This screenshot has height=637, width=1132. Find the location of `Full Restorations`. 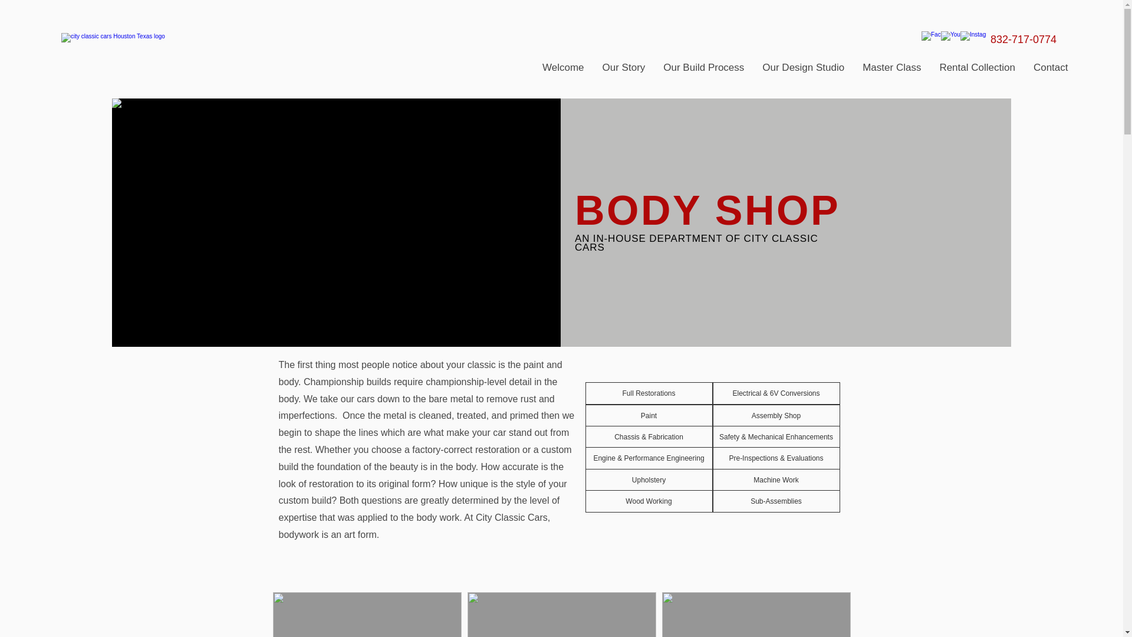

Full Restorations is located at coordinates (649, 393).